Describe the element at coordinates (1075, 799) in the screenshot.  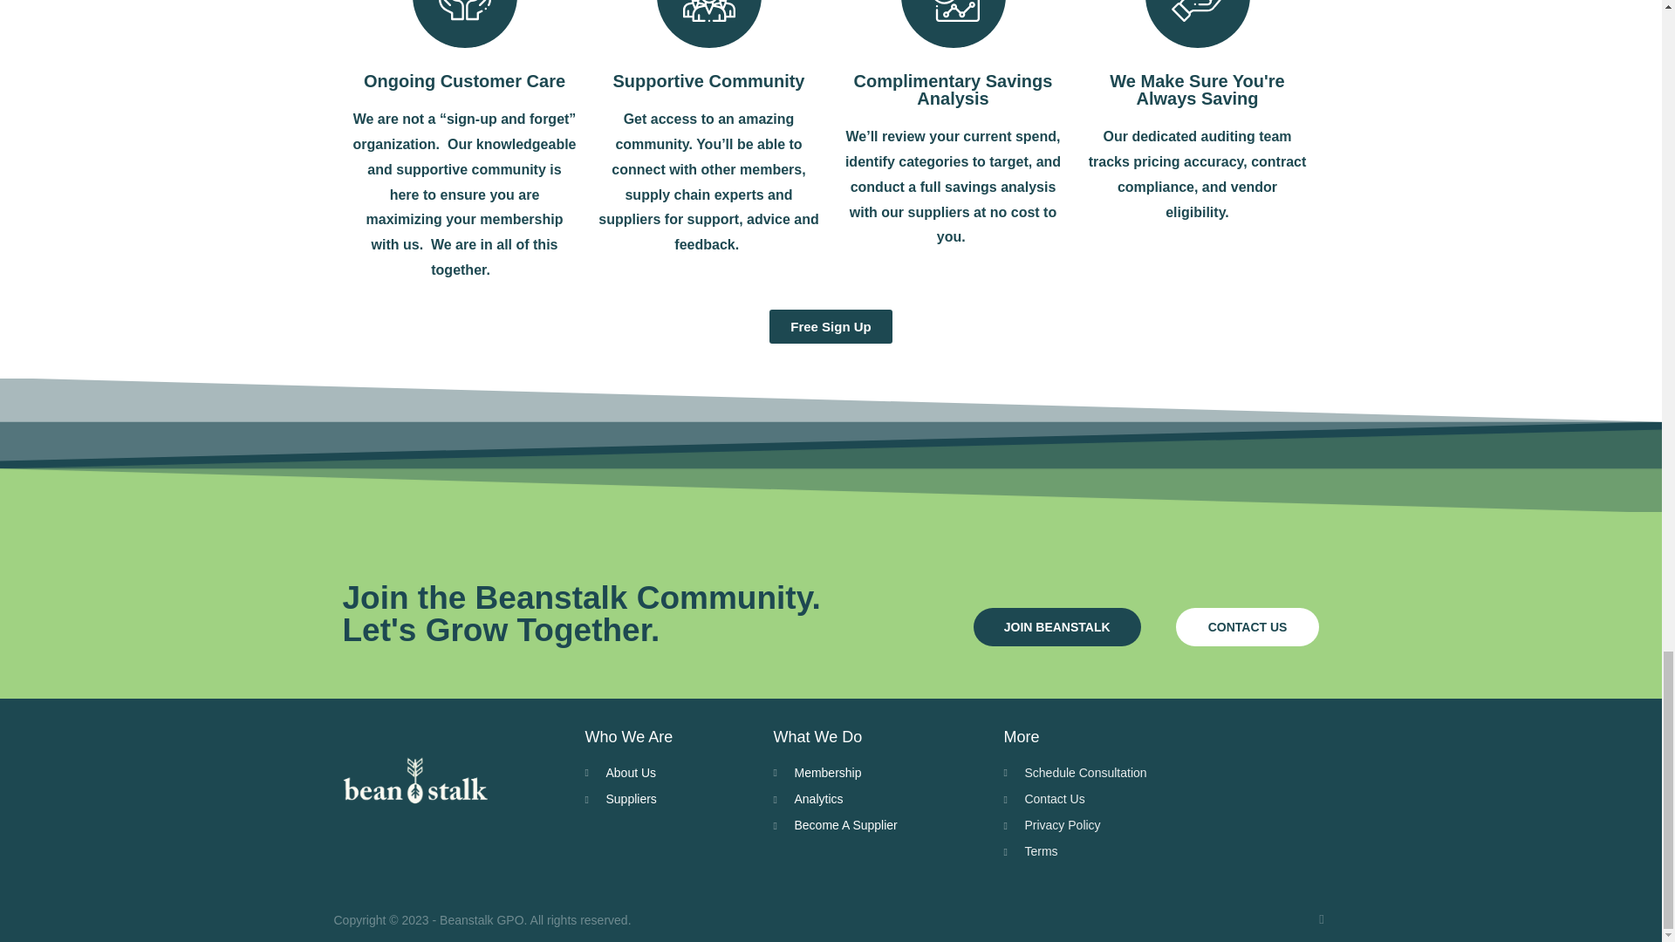
I see `Contact Us` at that location.